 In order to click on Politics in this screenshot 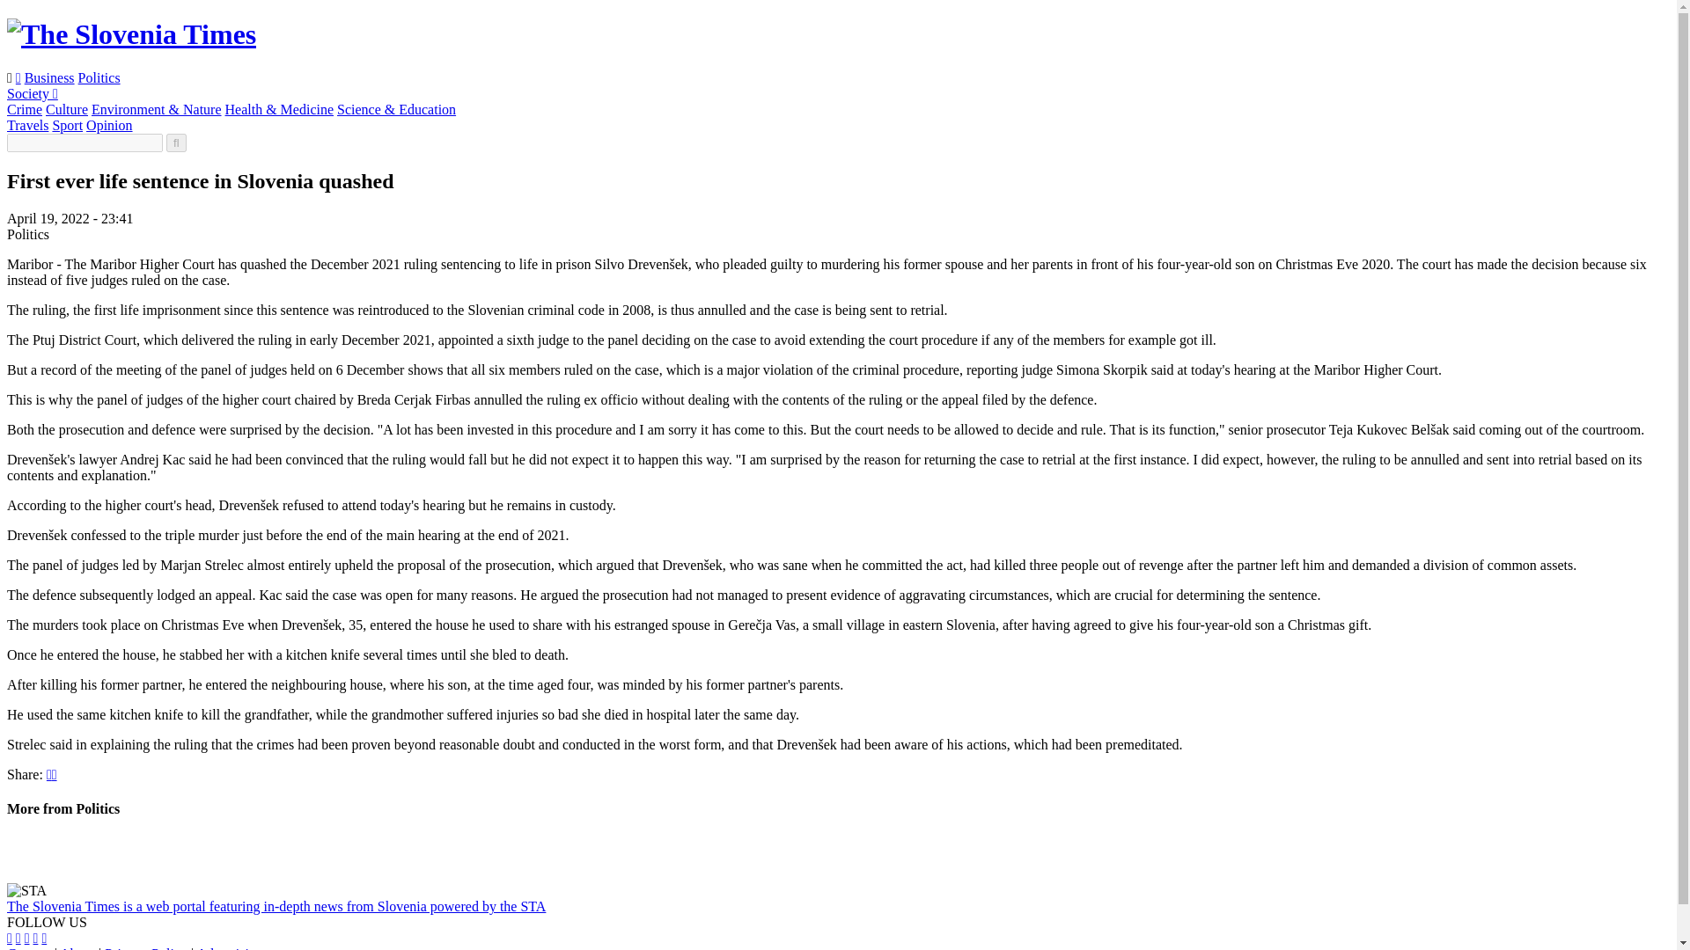, I will do `click(99, 77)`.